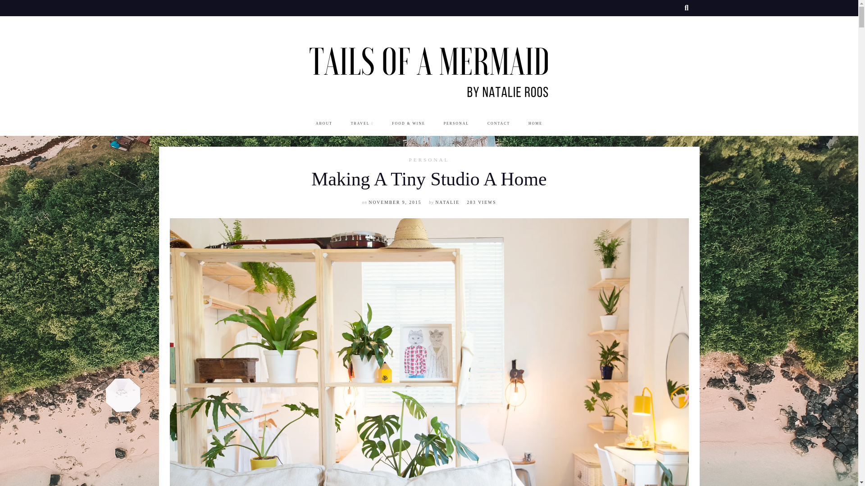 The width and height of the screenshot is (865, 486). Describe the element at coordinates (323, 123) in the screenshot. I see `ABOUT` at that location.